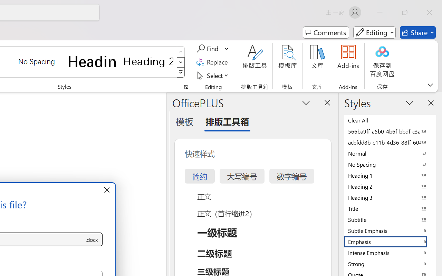 This screenshot has width=442, height=276. What do you see at coordinates (390, 264) in the screenshot?
I see `Strong` at bounding box center [390, 264].